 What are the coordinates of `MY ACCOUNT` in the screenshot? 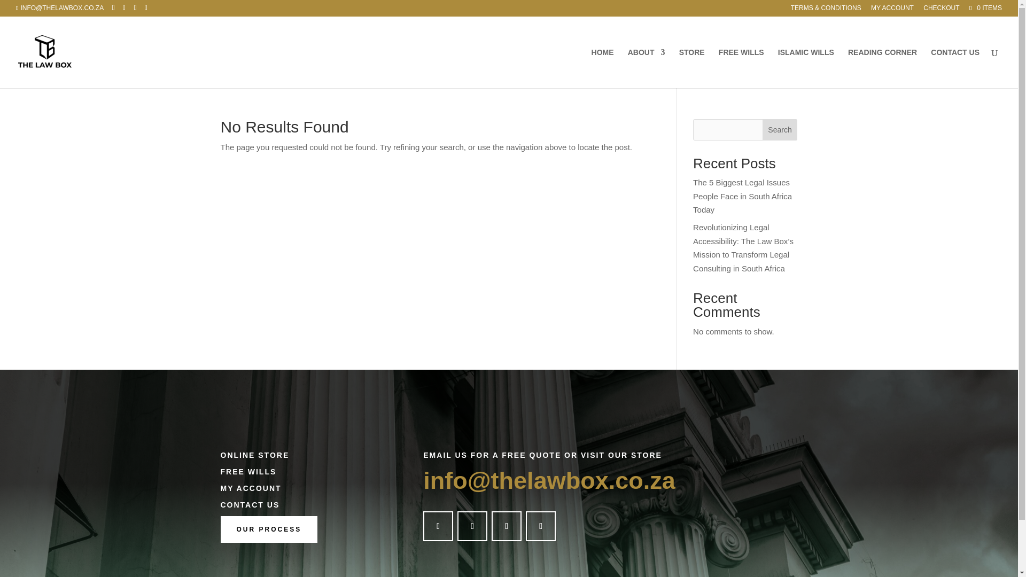 It's located at (892, 10).